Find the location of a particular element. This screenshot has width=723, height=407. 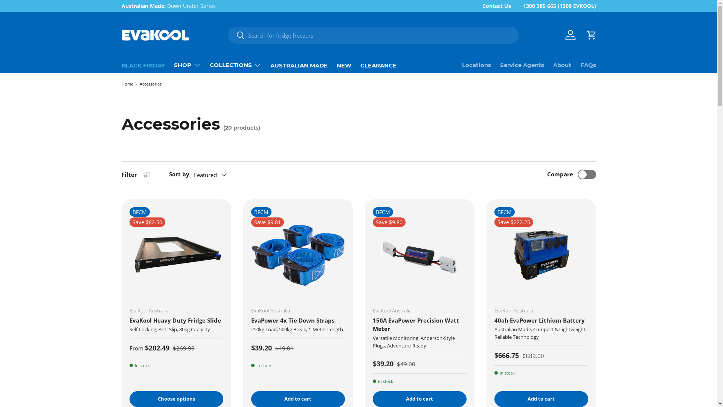

1300 385 665 (1300 EVKOOL) is located at coordinates (559, 6).